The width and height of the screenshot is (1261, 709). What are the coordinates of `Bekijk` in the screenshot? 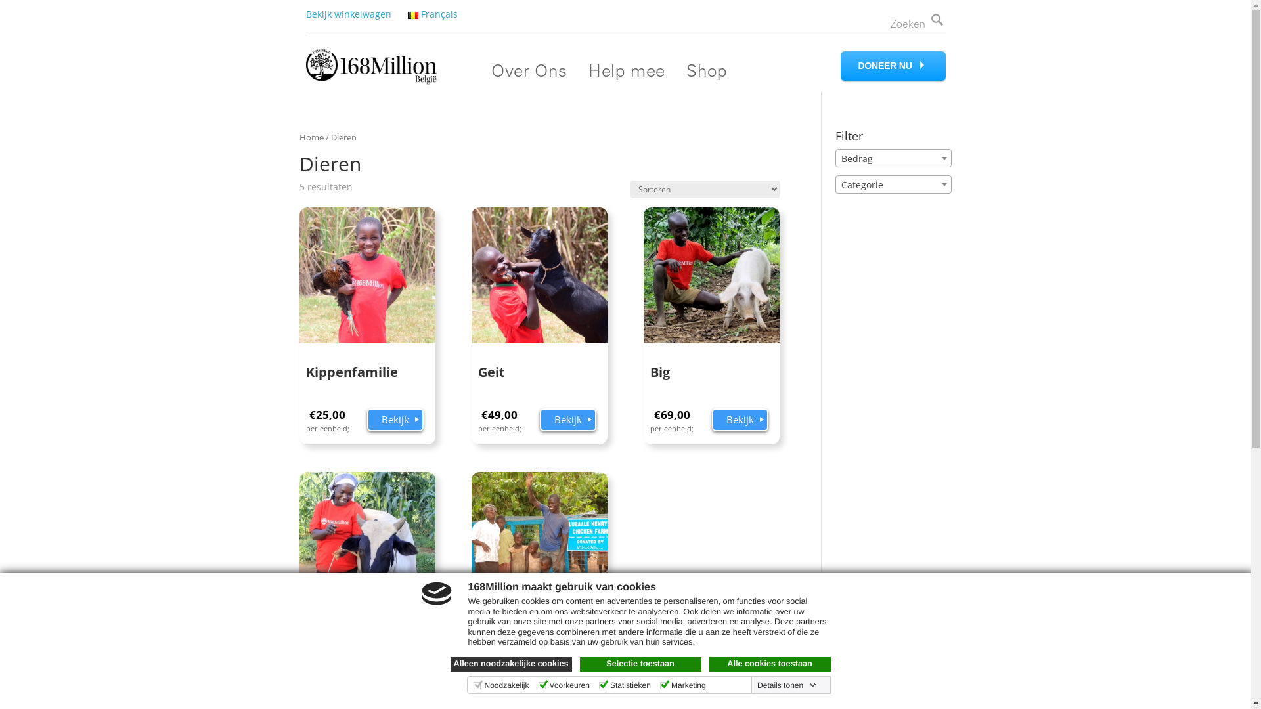 It's located at (568, 420).